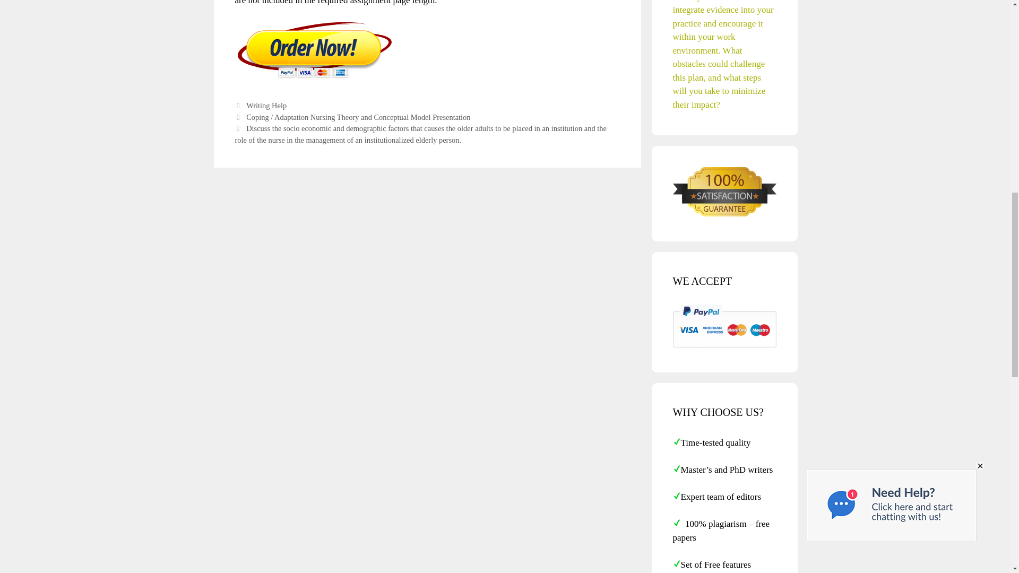 Image resolution: width=1019 pixels, height=573 pixels. Describe the element at coordinates (314, 77) in the screenshot. I see `Click to Order` at that location.